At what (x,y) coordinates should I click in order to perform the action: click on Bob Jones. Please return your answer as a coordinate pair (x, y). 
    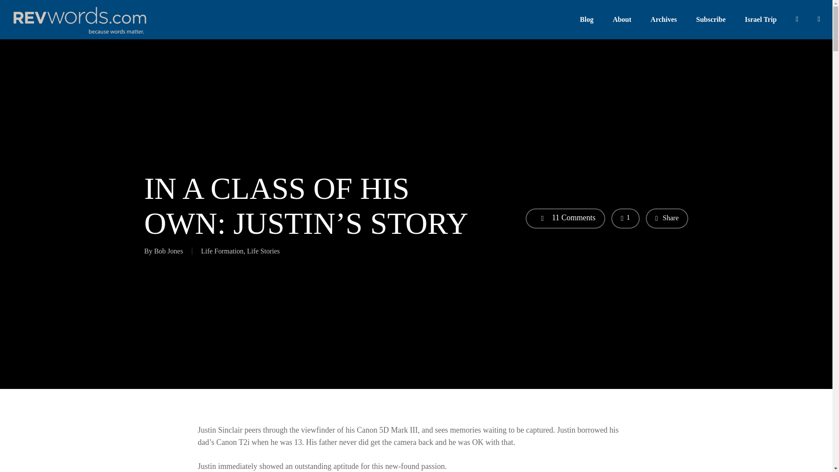
    Looking at the image, I should click on (169, 251).